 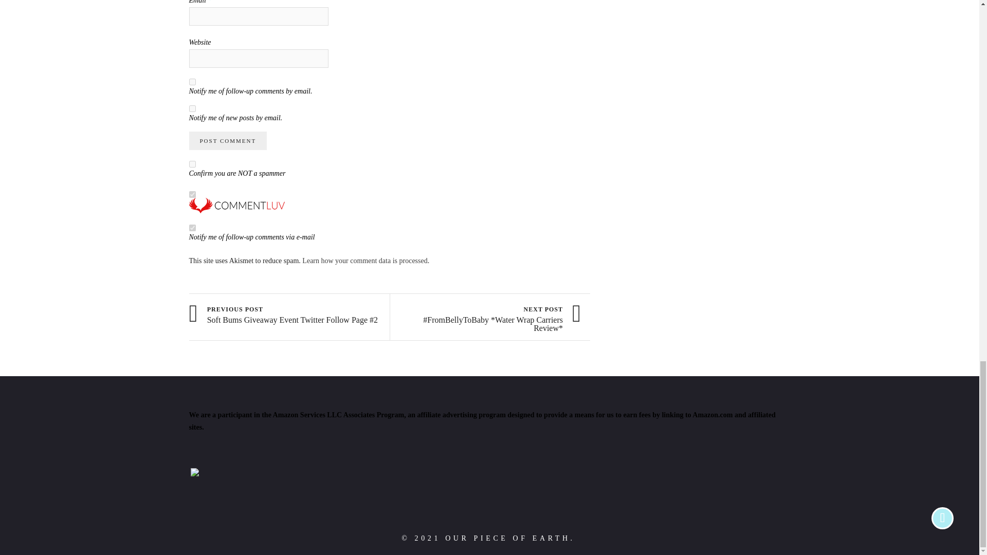 I want to click on on, so click(x=192, y=164).